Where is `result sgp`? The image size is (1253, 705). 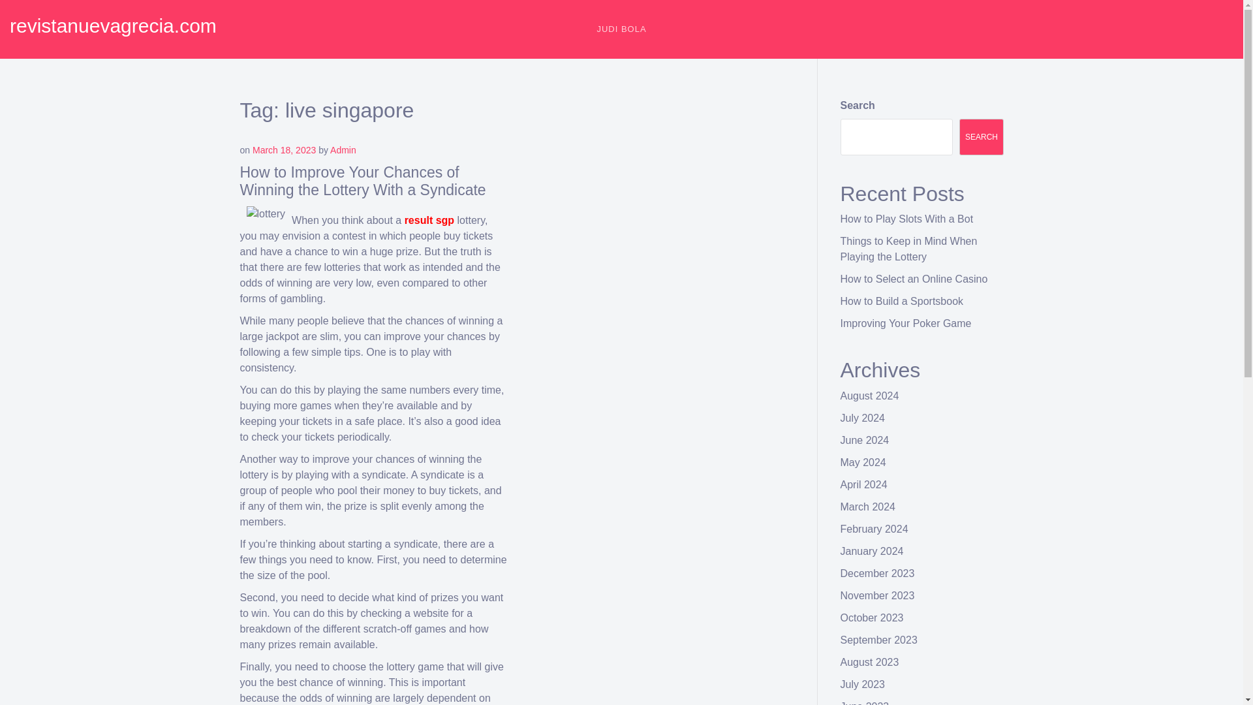
result sgp is located at coordinates (429, 220).